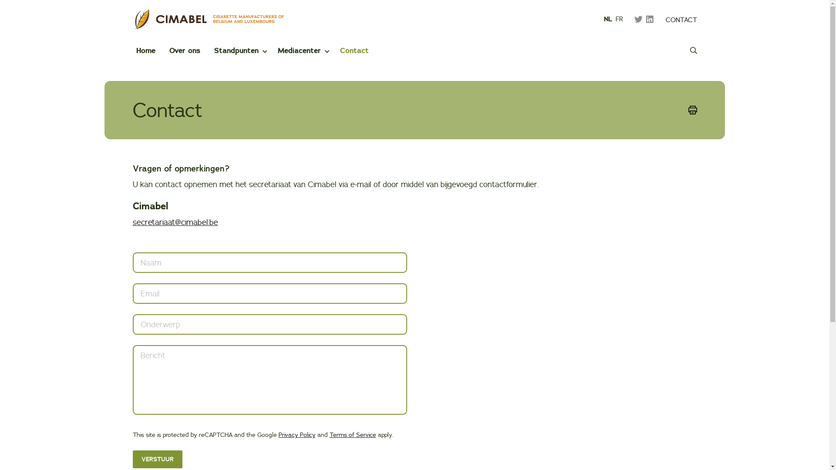 The height and width of the screenshot is (470, 836). Describe the element at coordinates (175, 222) in the screenshot. I see `secretariaat@cimabel.be` at that location.